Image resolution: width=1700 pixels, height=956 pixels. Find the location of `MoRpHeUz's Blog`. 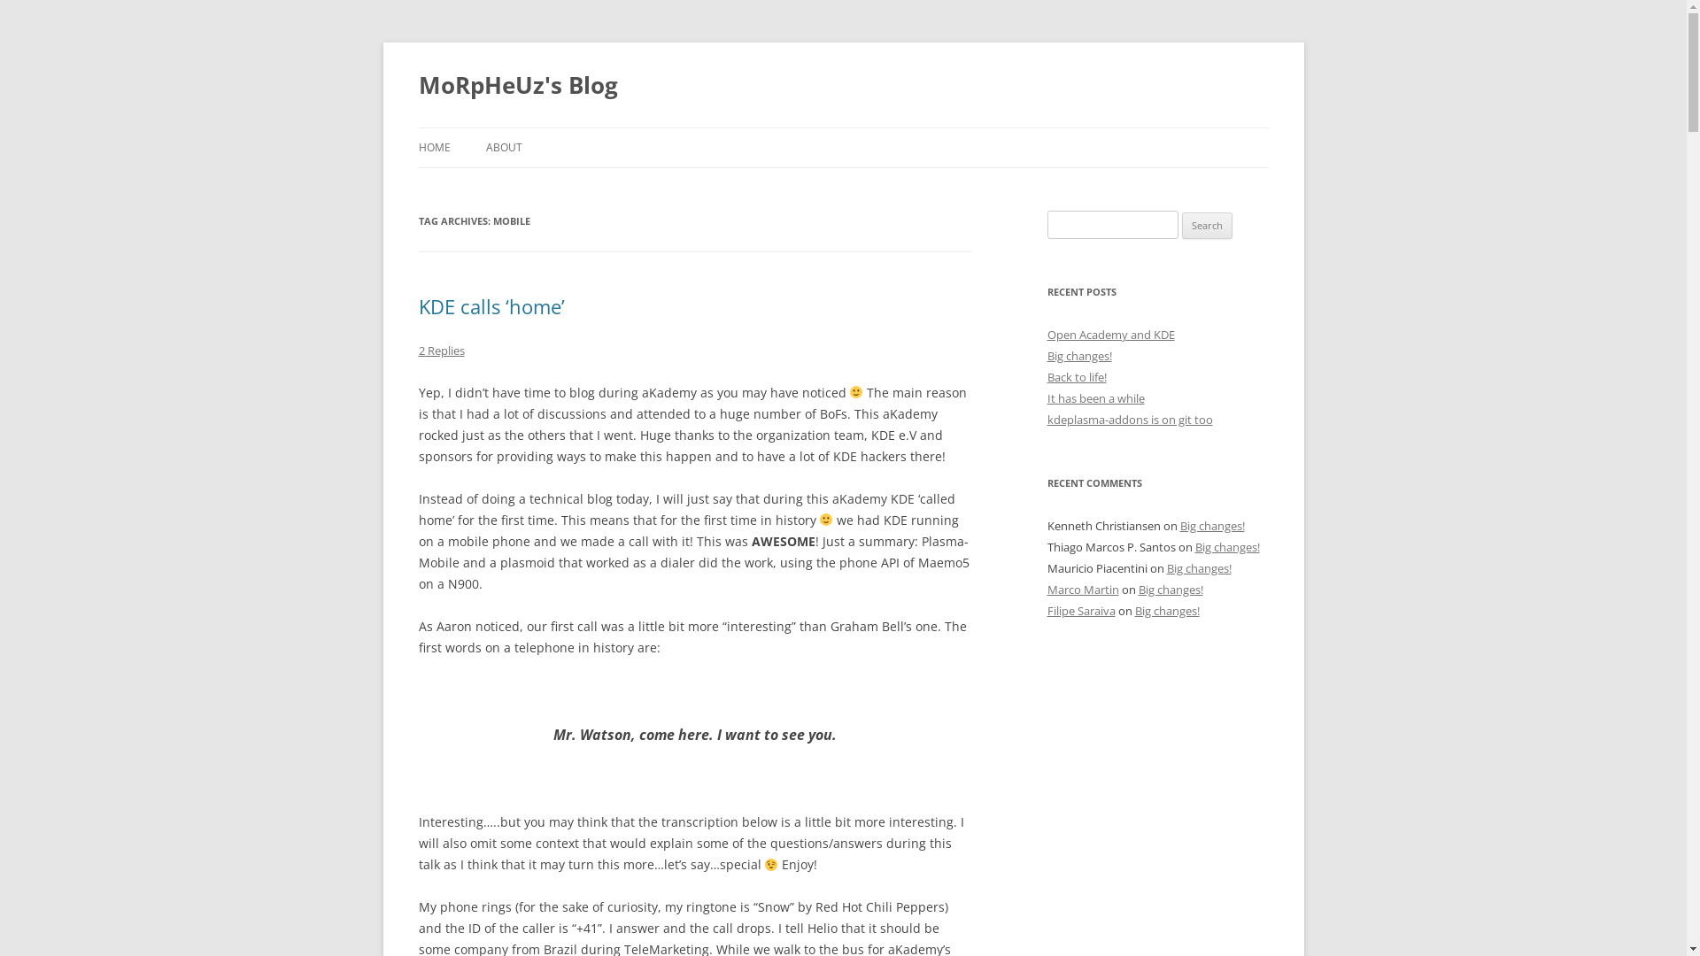

MoRpHeUz's Blog is located at coordinates (517, 85).